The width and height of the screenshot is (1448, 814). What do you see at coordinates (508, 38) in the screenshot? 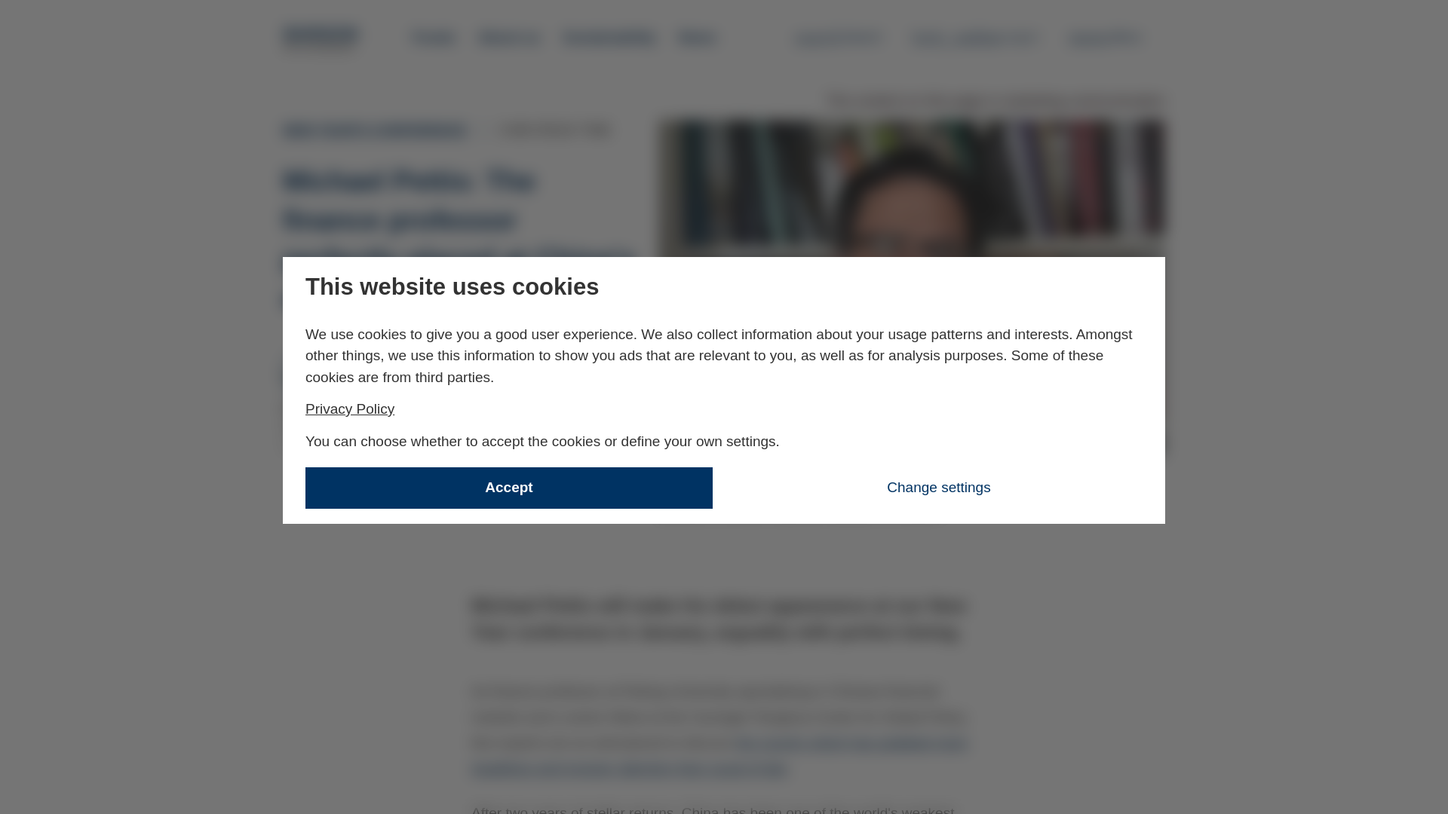
I see `China` at bounding box center [508, 38].